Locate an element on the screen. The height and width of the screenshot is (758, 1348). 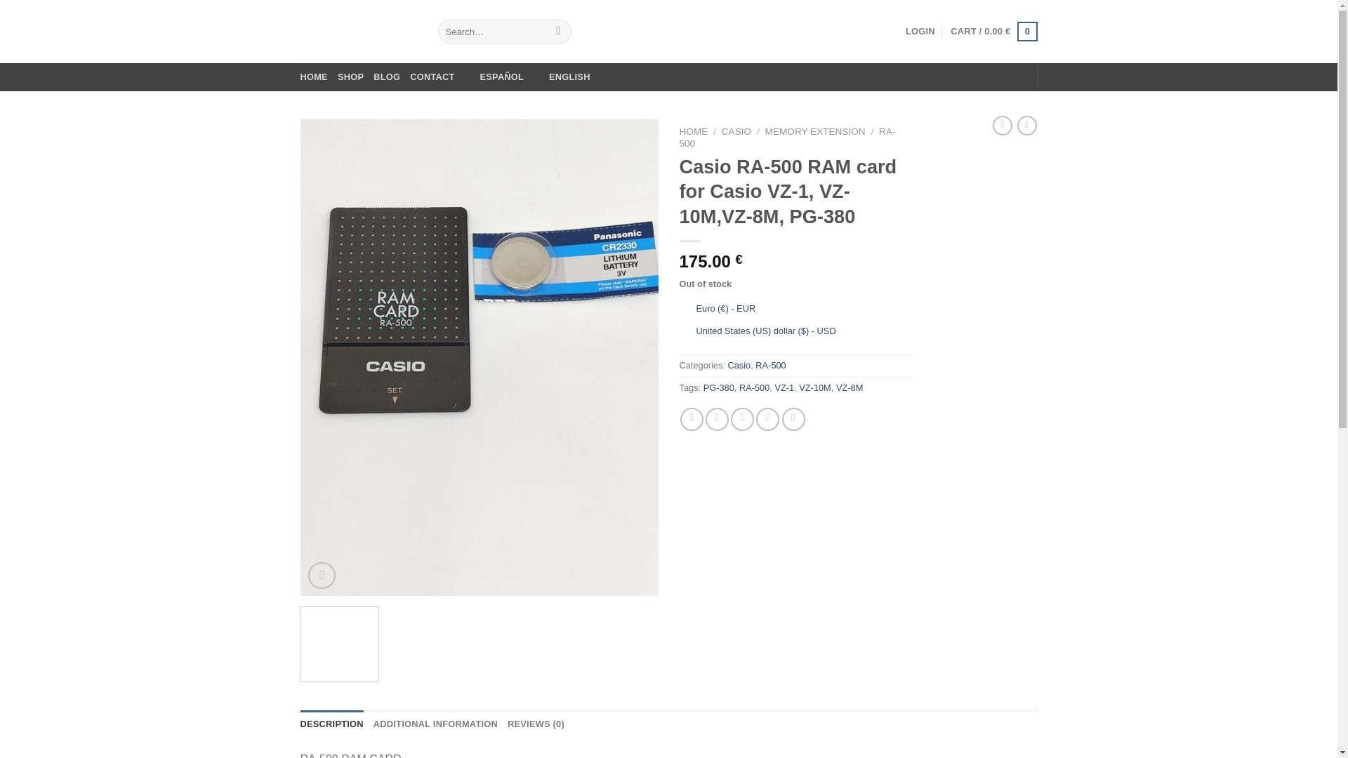
HOME is located at coordinates (694, 132).